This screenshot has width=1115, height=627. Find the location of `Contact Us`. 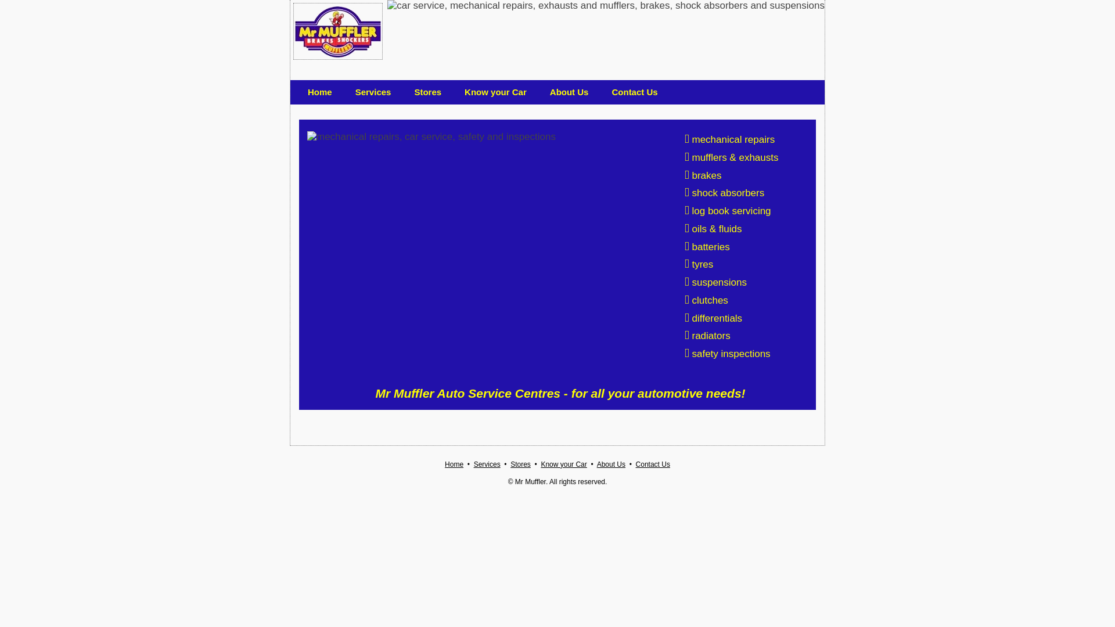

Contact Us is located at coordinates (653, 464).